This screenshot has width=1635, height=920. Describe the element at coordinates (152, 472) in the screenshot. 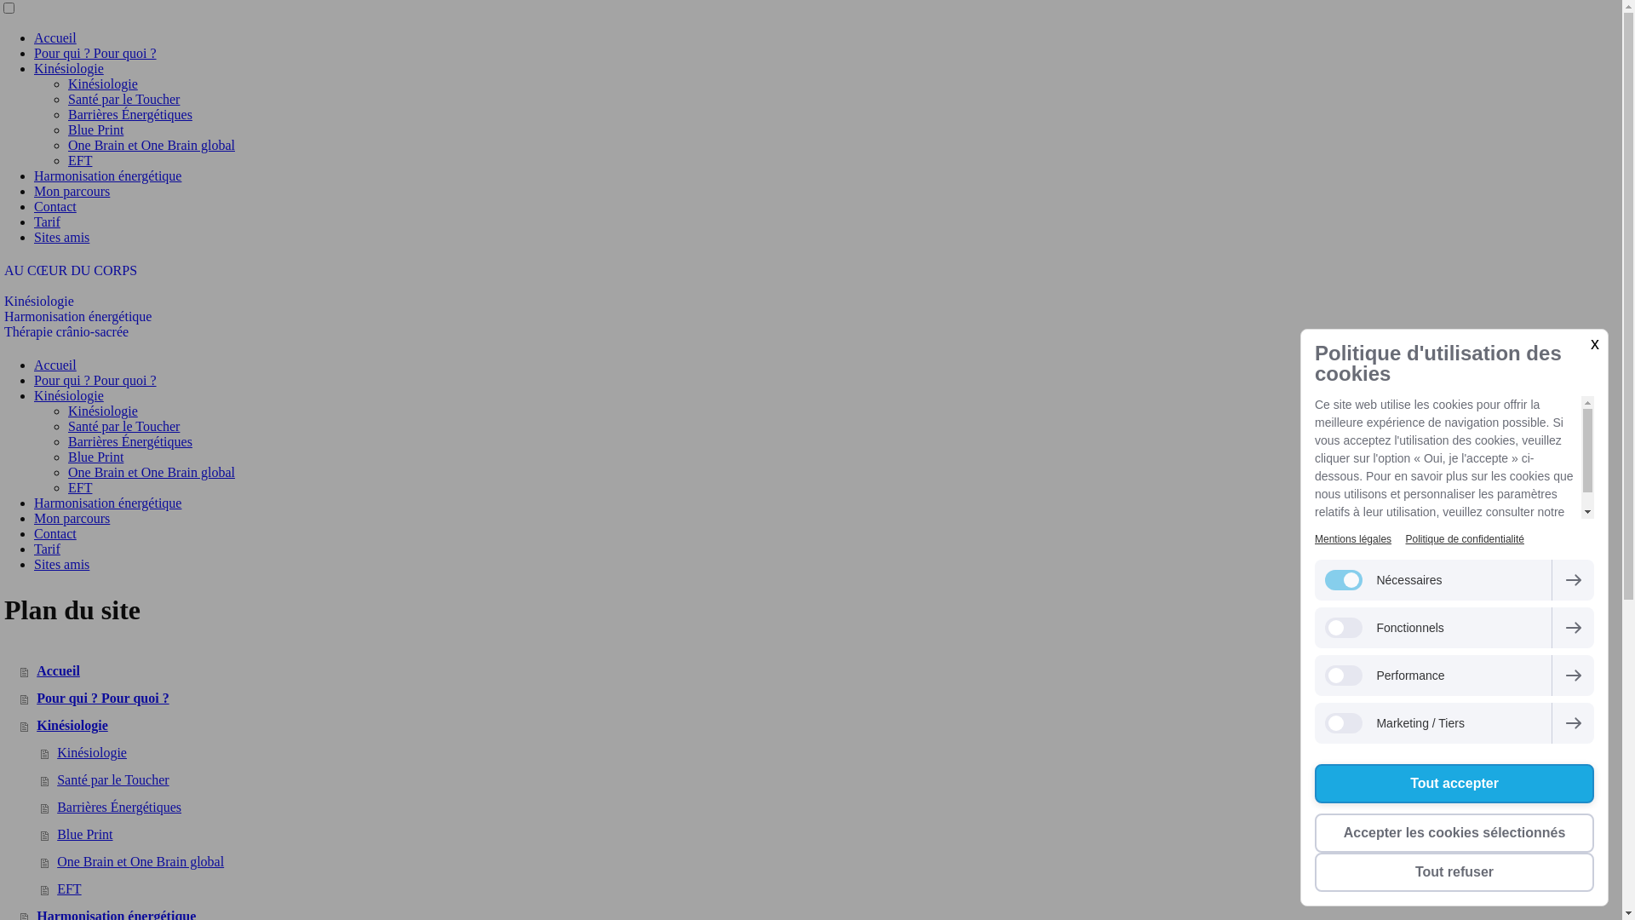

I see `One Brain et One Brain global` at that location.